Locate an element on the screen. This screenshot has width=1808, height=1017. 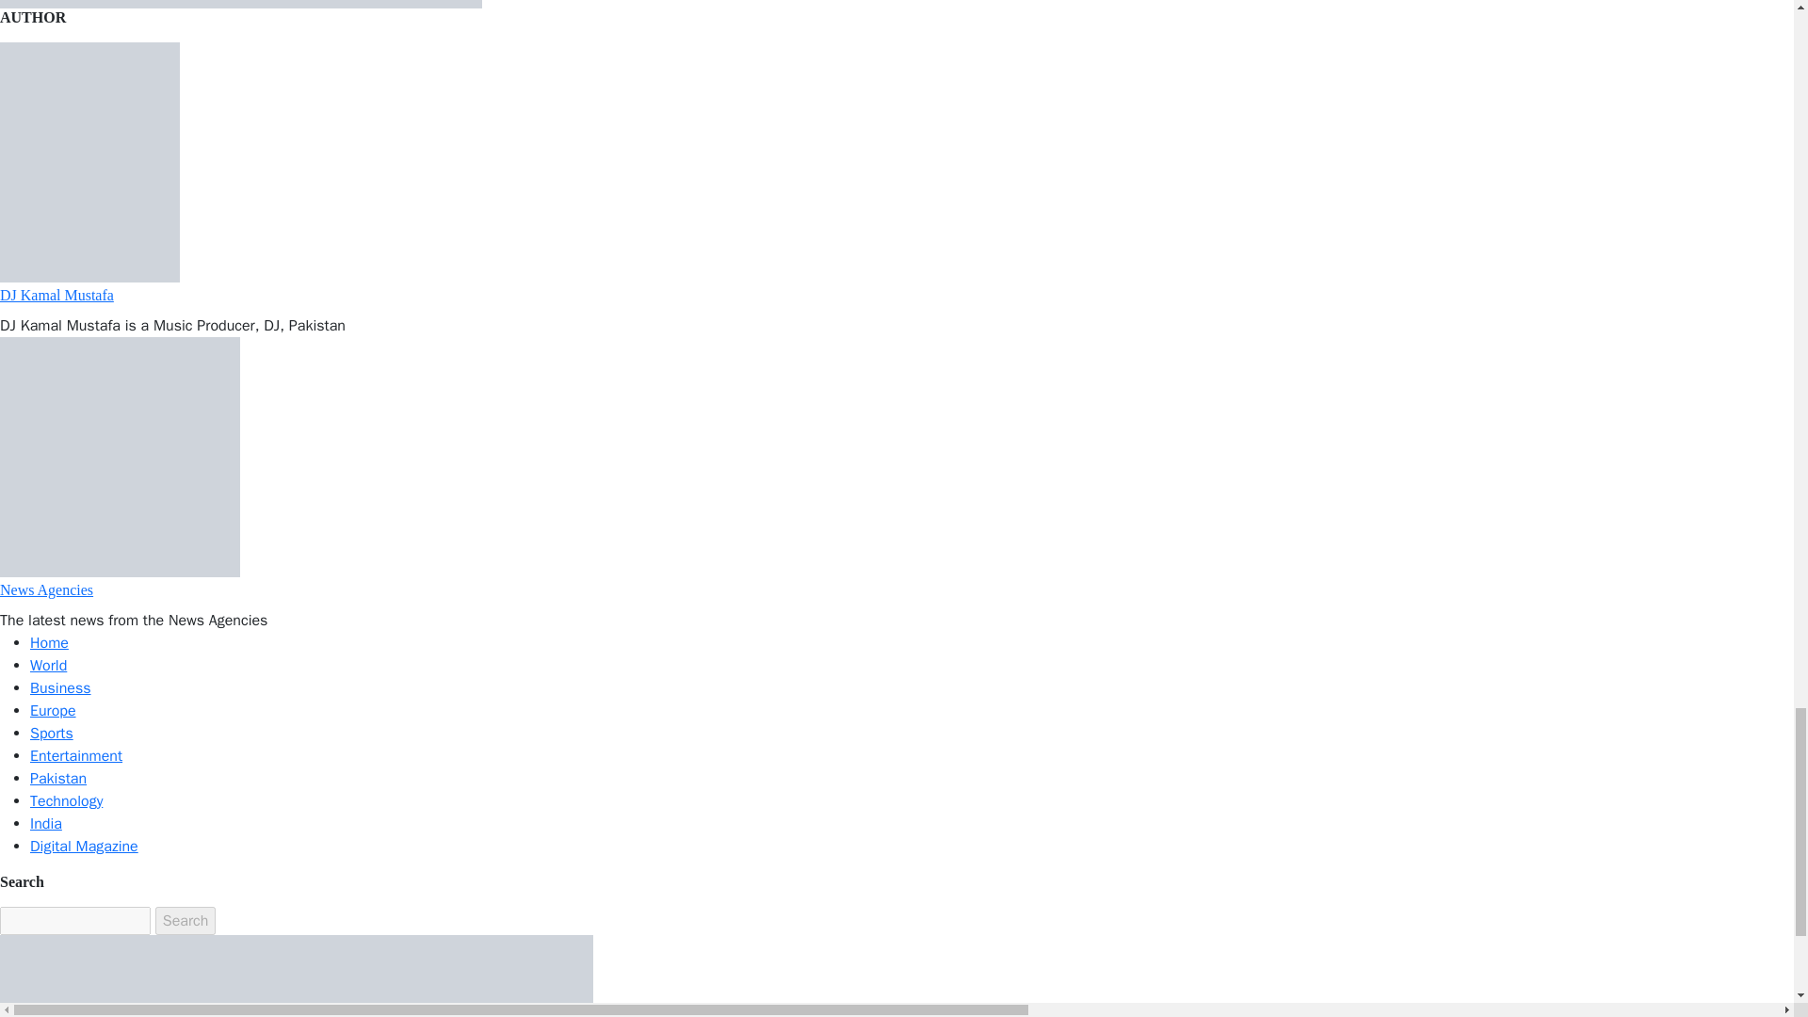
Sports is located at coordinates (52, 733).